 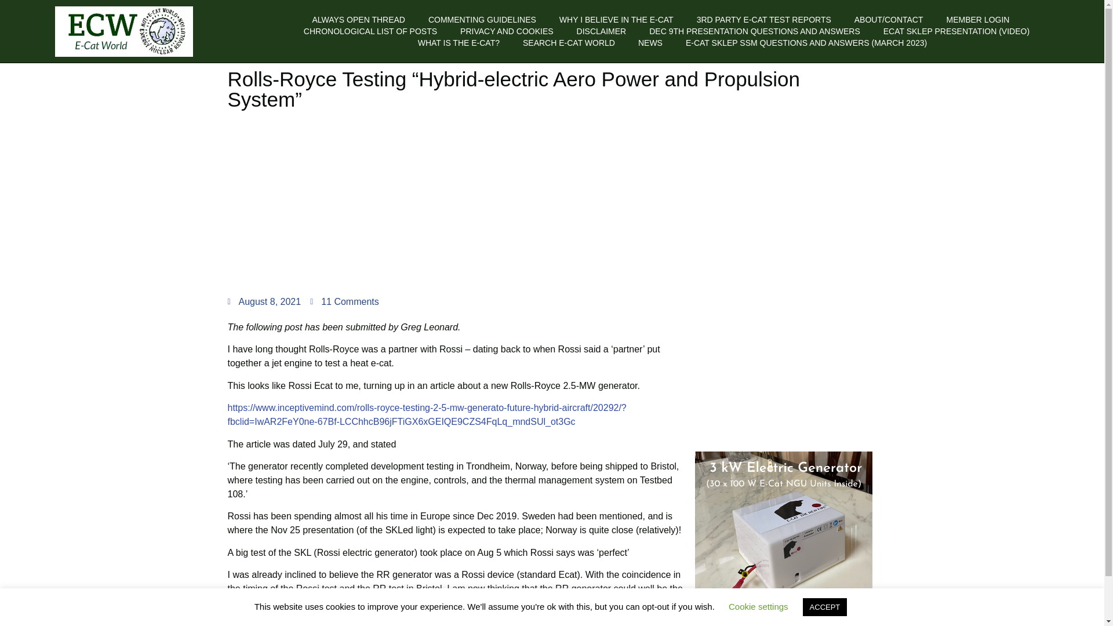 I want to click on COMMENTING GUIDELINES, so click(x=482, y=20).